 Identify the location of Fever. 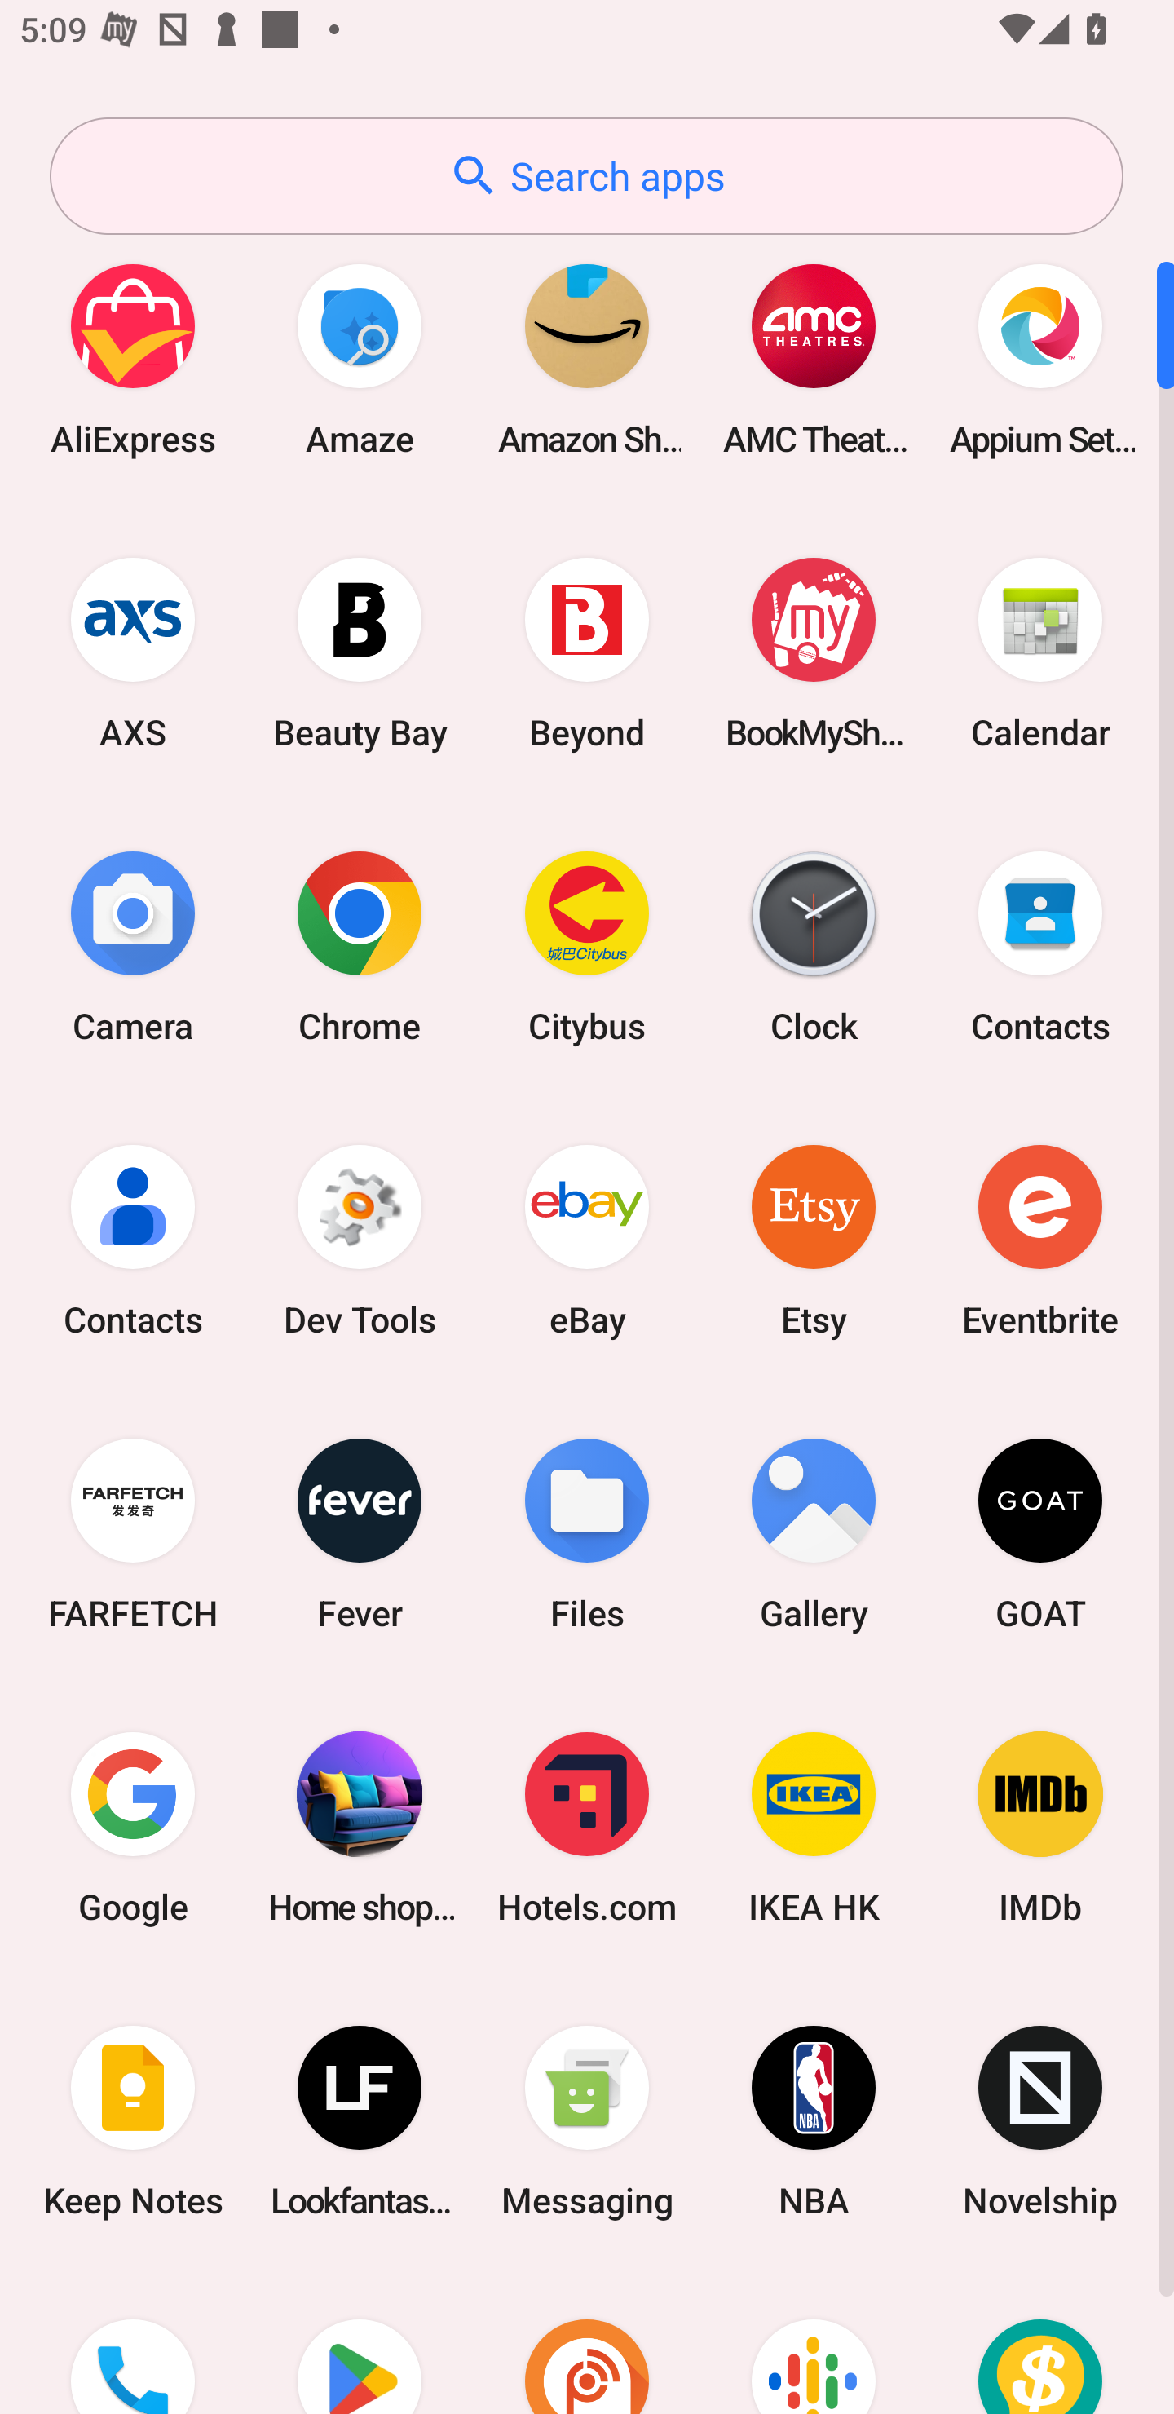
(360, 1533).